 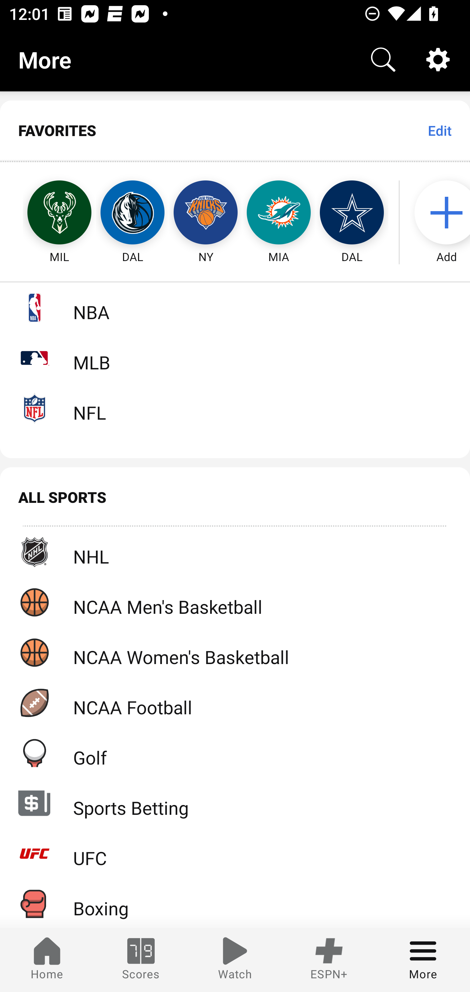 What do you see at coordinates (235, 753) in the screenshot?
I see `Golf` at bounding box center [235, 753].